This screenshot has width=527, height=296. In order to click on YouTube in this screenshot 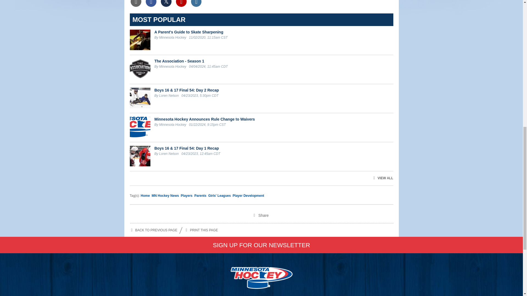, I will do `click(181, 3)`.